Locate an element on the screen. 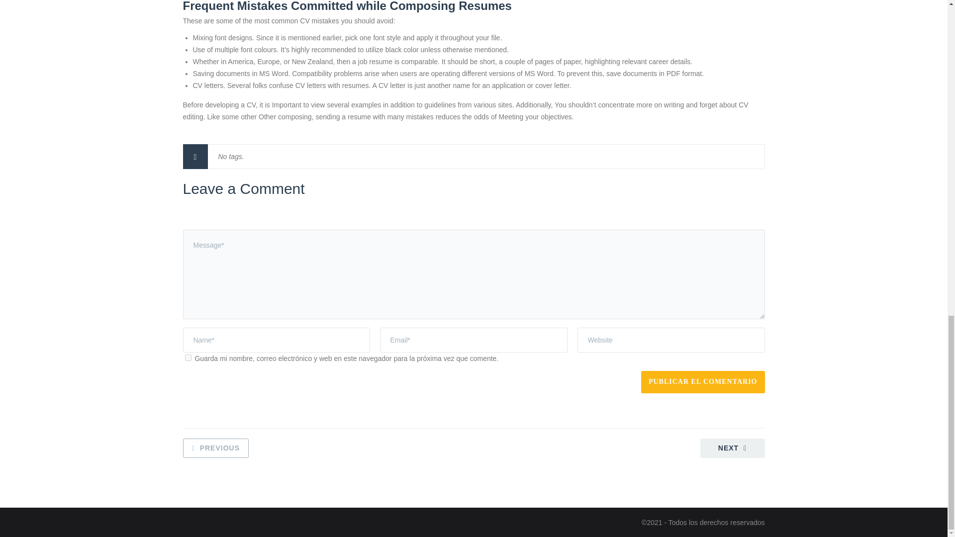  NEXT is located at coordinates (732, 448).